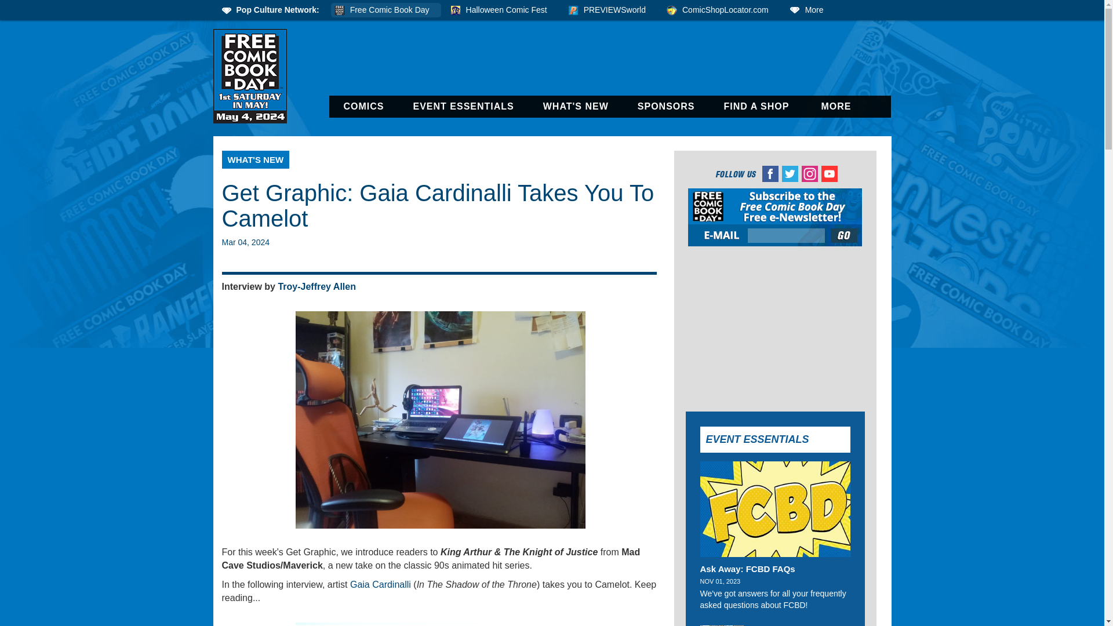 The image size is (1113, 626). Describe the element at coordinates (464, 107) in the screenshot. I see `EVENT ESSENTIALS` at that location.